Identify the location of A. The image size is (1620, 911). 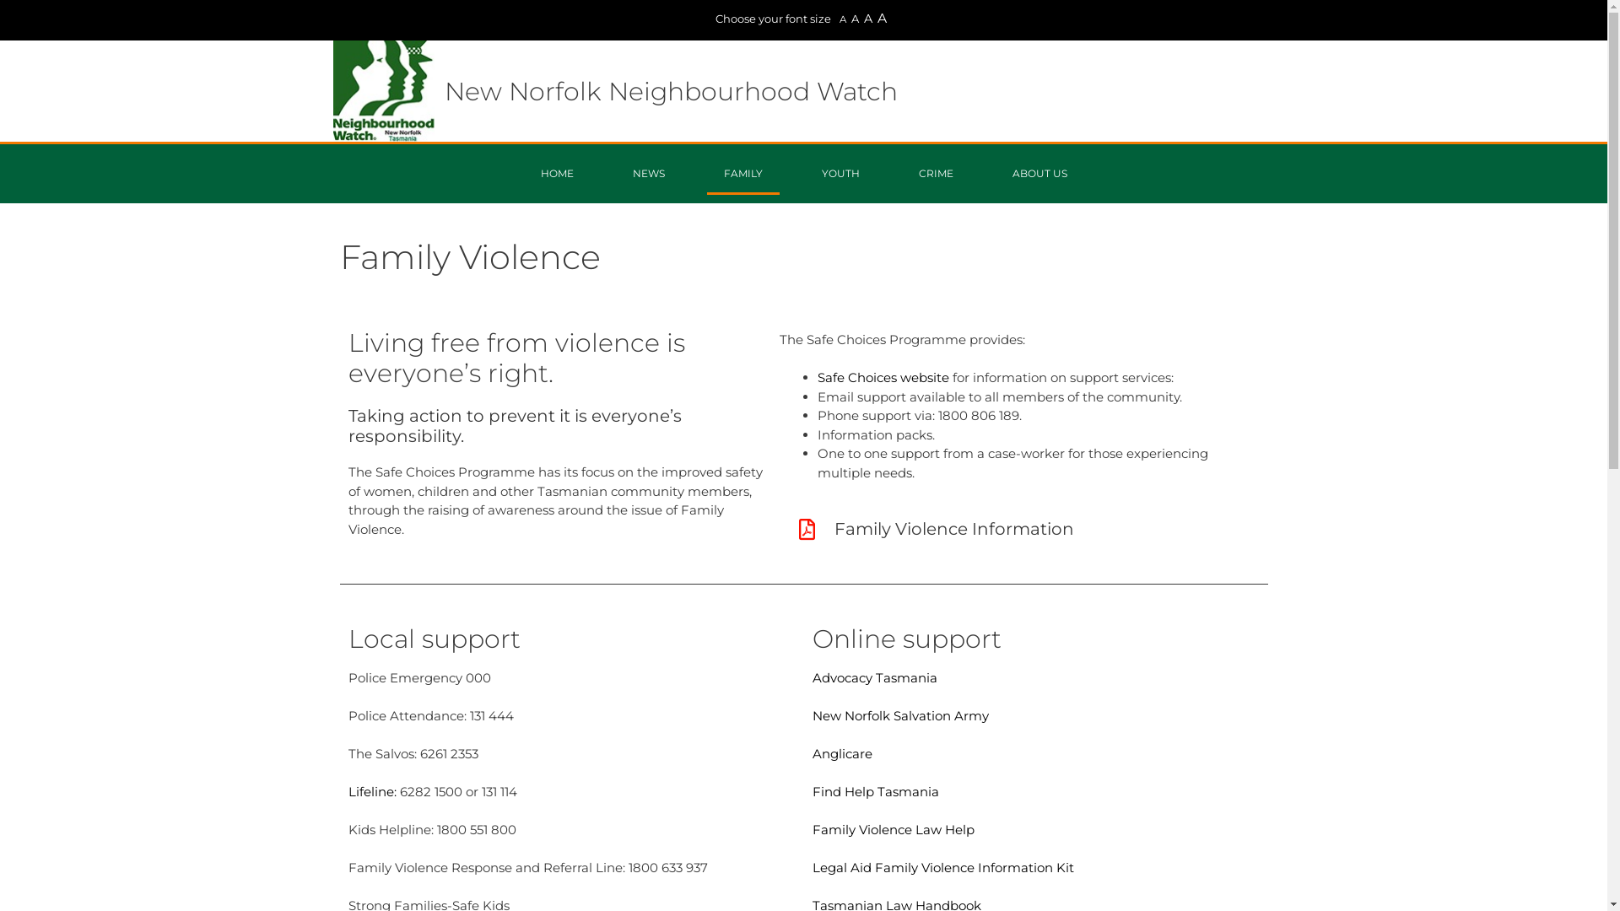
(855, 19).